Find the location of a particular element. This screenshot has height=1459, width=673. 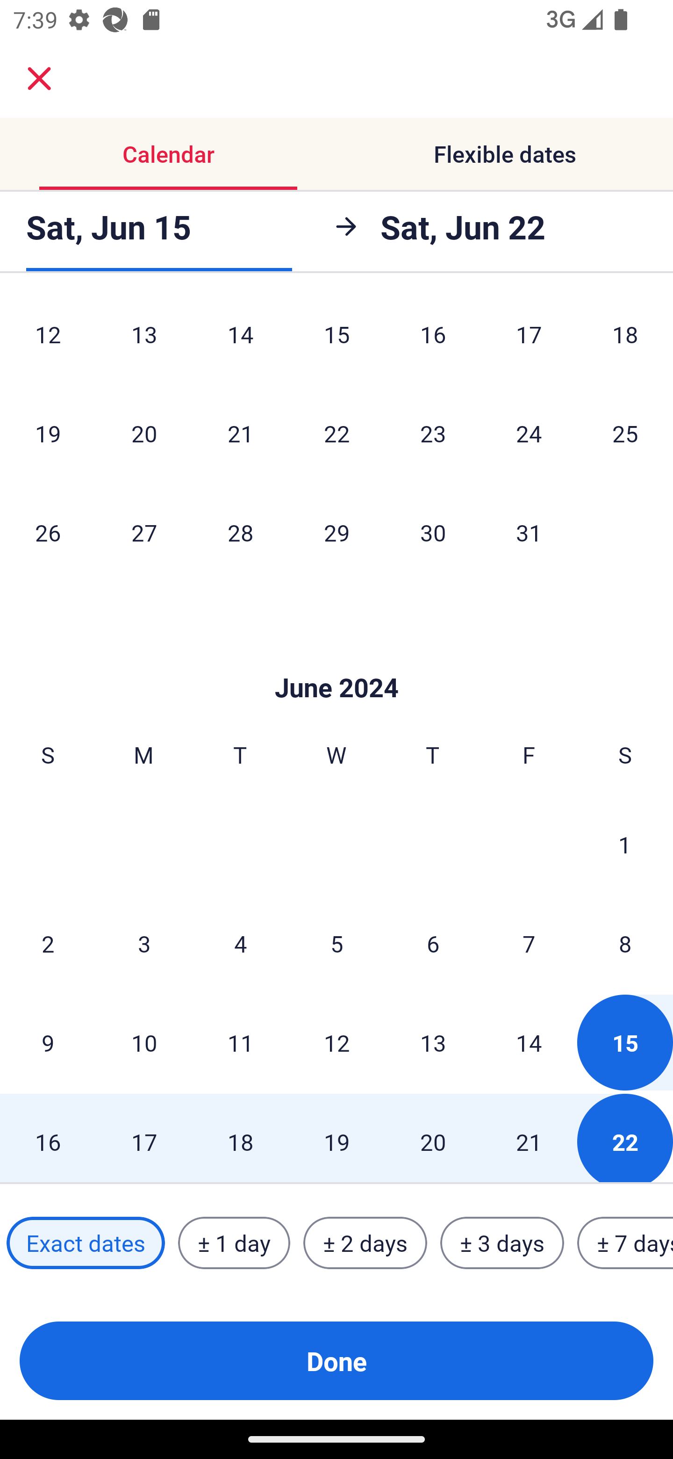

31 Friday, May 31, 2024 is located at coordinates (529, 532).